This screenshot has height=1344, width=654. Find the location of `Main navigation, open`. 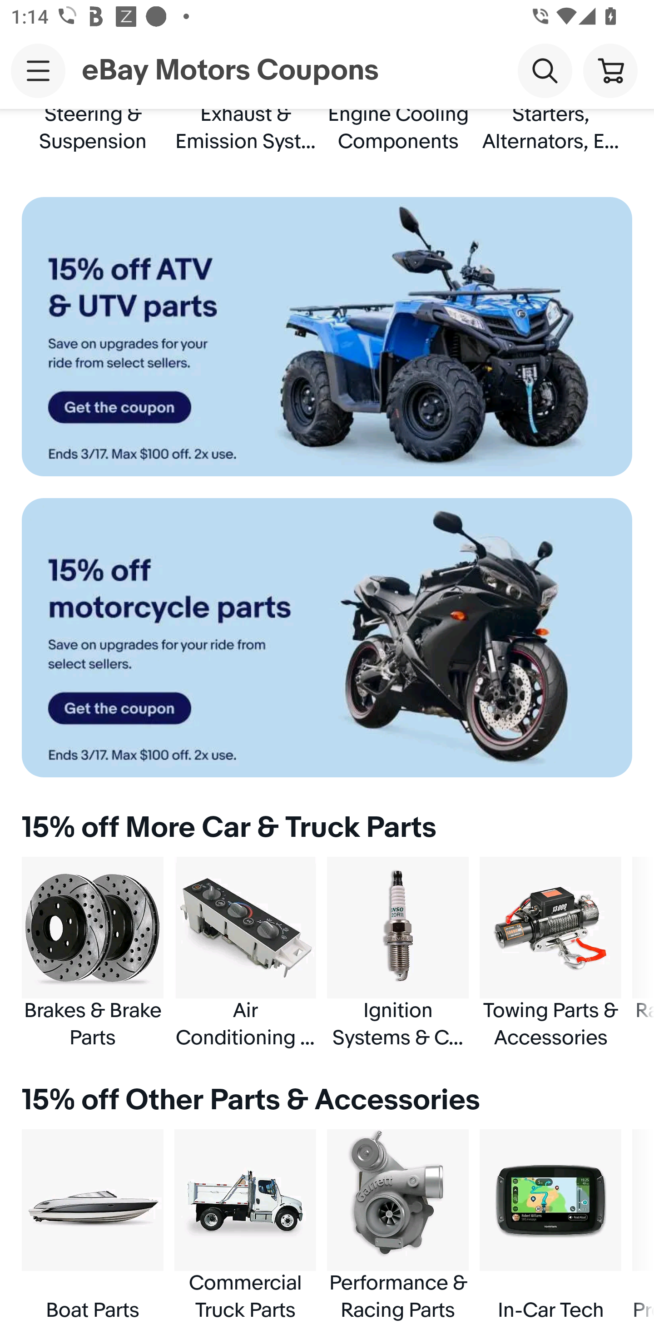

Main navigation, open is located at coordinates (38, 70).